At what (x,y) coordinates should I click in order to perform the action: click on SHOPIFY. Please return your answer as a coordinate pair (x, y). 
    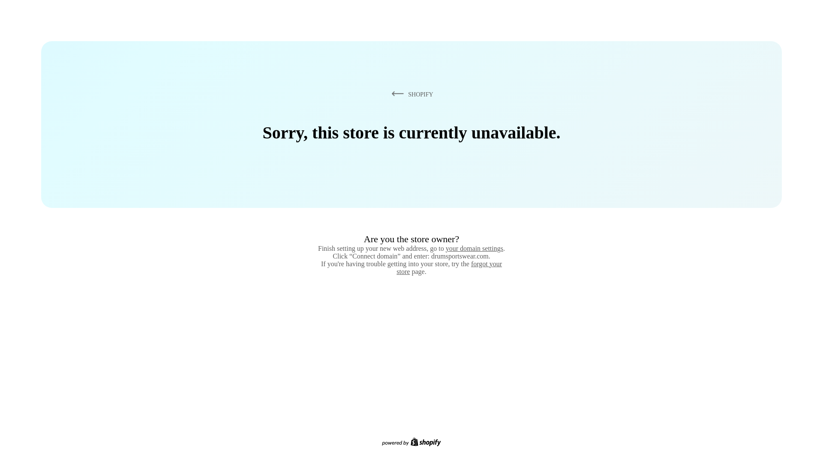
    Looking at the image, I should click on (411, 94).